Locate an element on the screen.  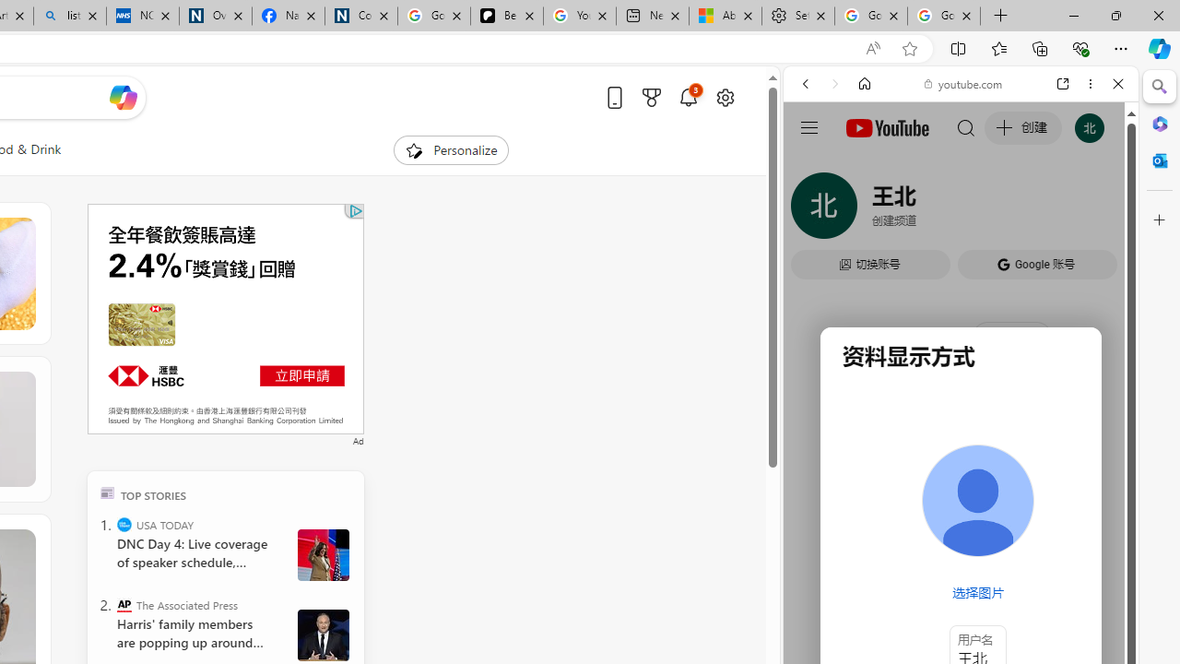
See more is located at coordinates (22, 542).